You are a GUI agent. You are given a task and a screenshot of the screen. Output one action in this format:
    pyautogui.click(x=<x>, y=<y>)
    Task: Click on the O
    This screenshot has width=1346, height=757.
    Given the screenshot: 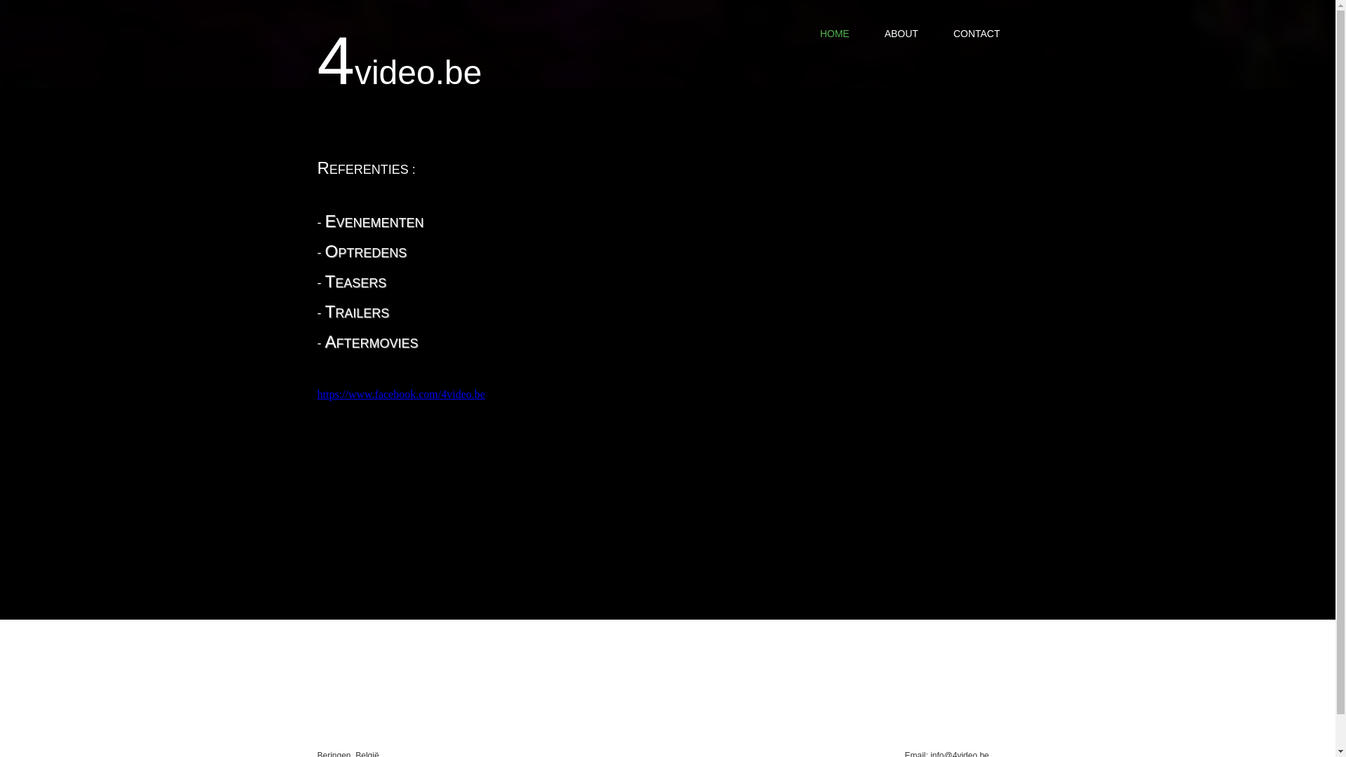 What is the action you would take?
    pyautogui.click(x=332, y=251)
    